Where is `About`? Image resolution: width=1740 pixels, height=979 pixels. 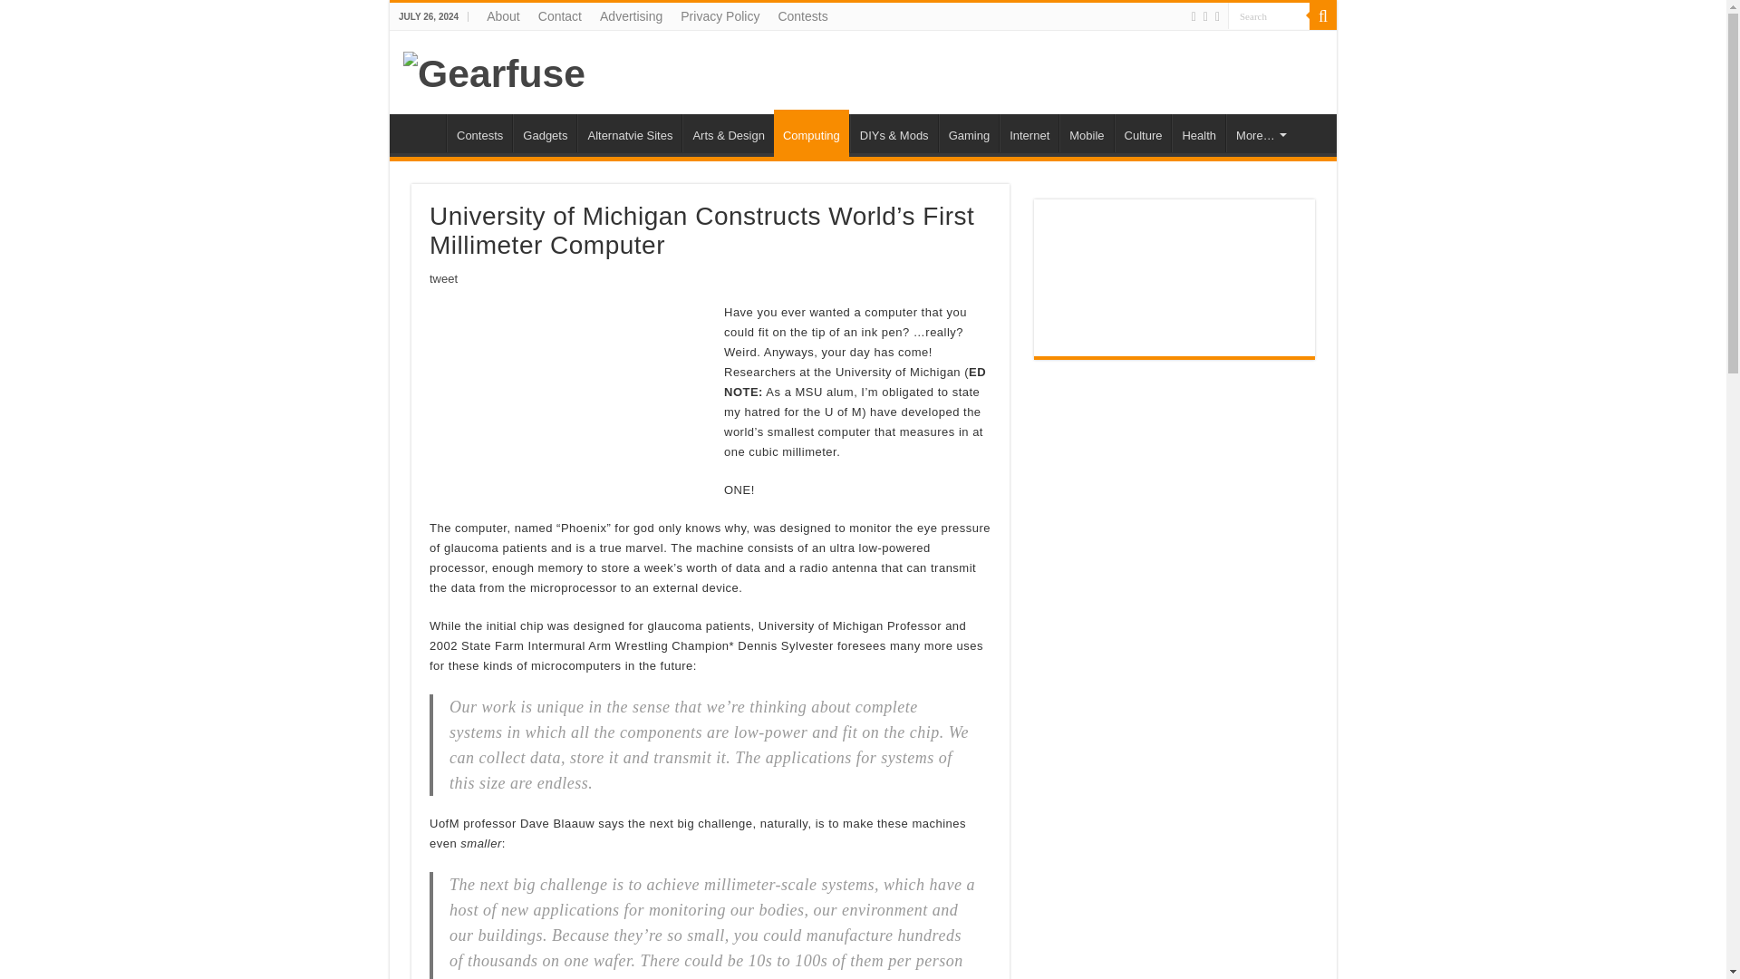
About is located at coordinates (502, 16).